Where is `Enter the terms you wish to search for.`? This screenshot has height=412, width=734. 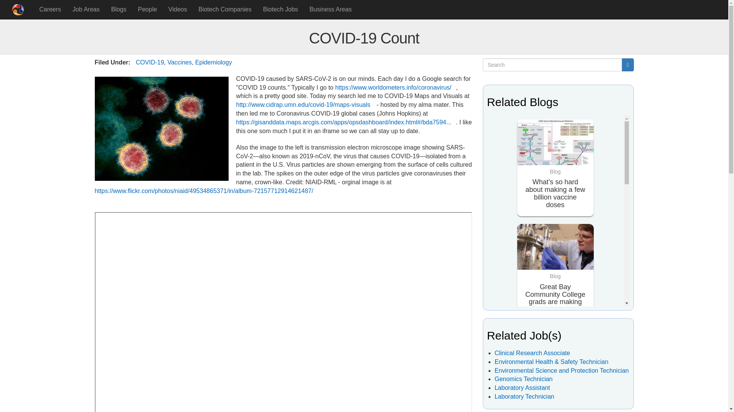
Enter the terms you wish to search for. is located at coordinates (553, 65).